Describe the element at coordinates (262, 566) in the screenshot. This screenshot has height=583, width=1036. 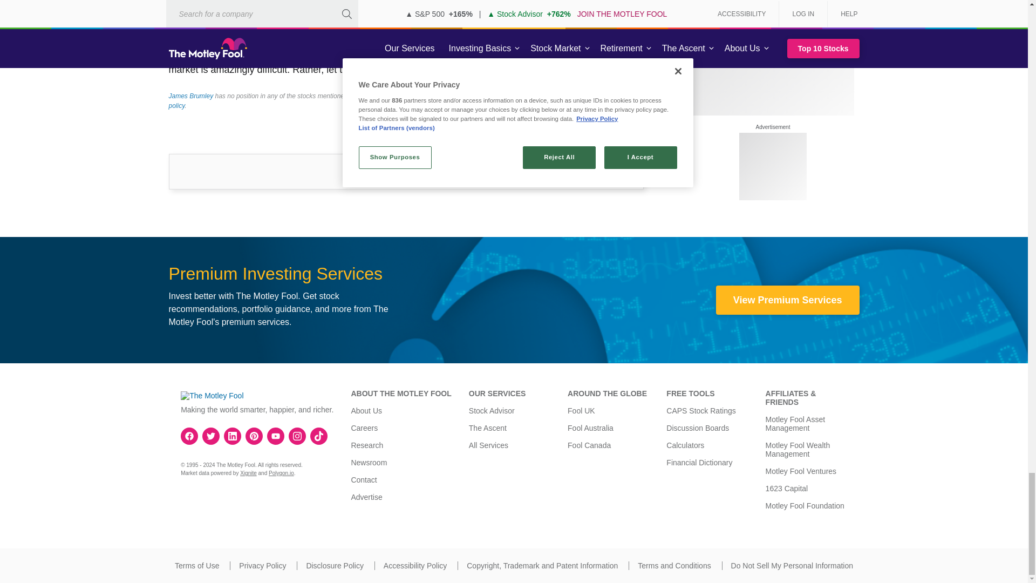
I see `Privacy Policy` at that location.